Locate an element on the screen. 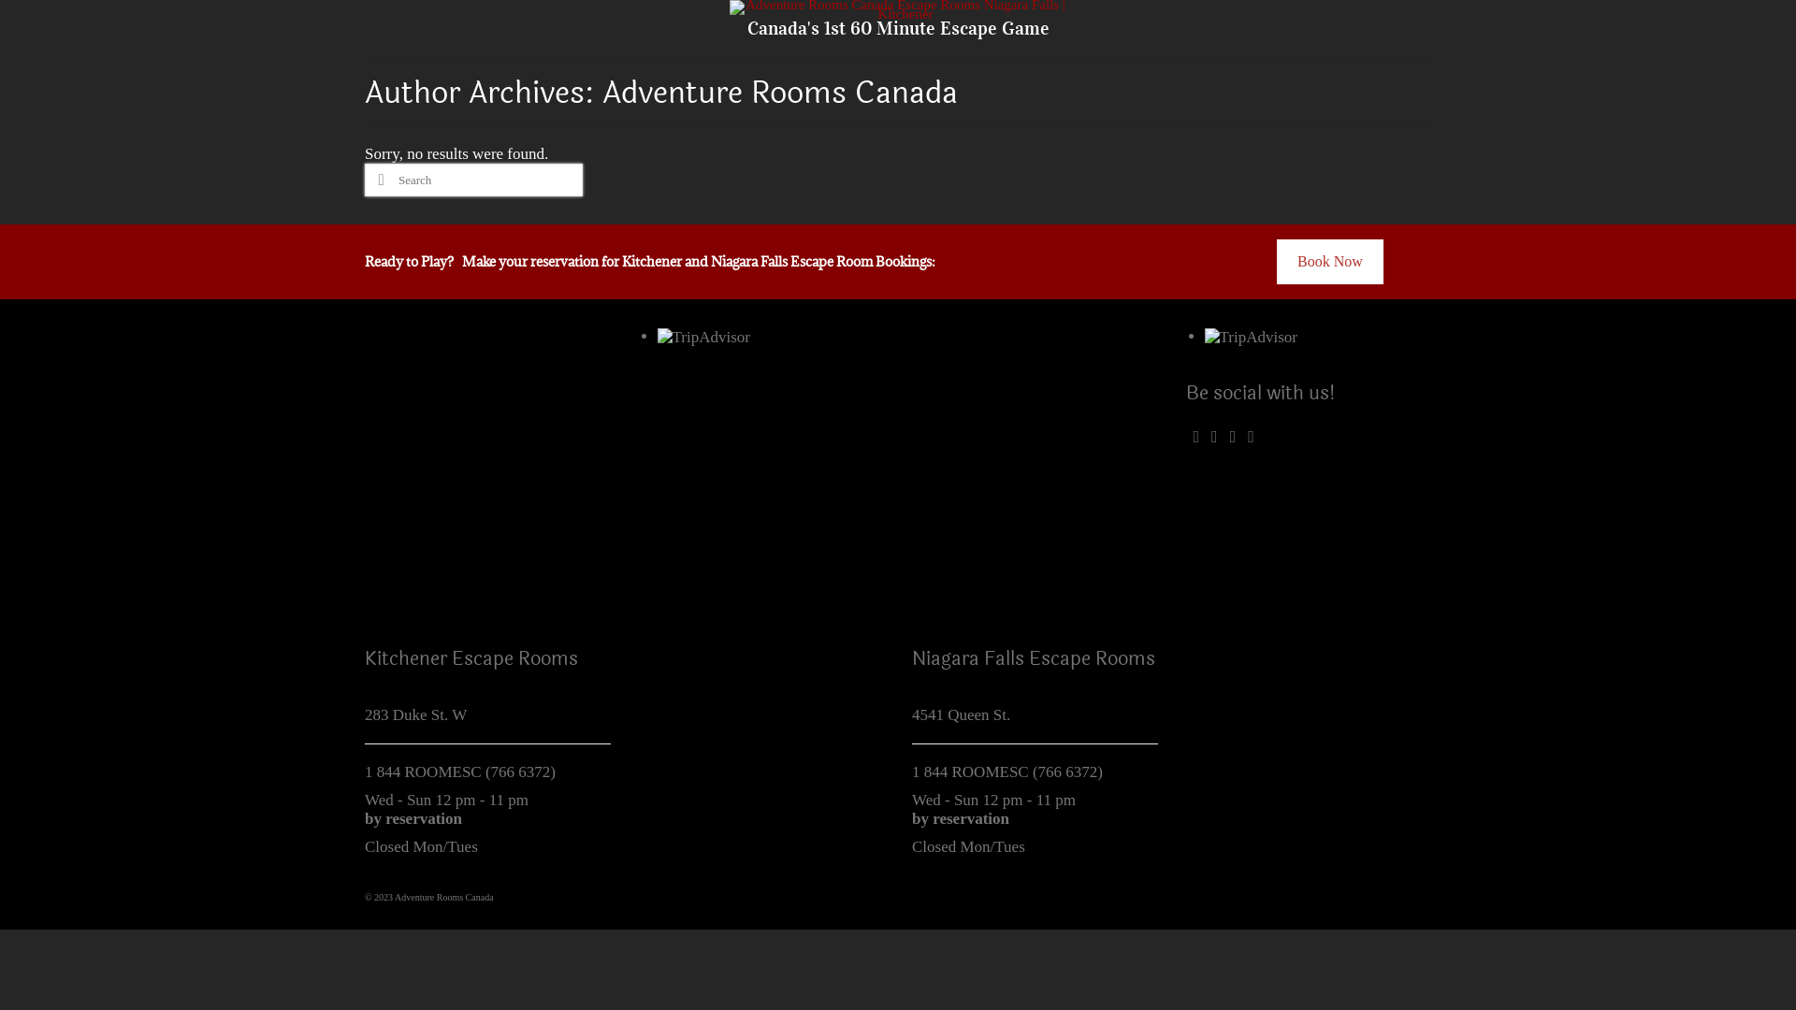 This screenshot has height=1010, width=1796. Twitter is located at coordinates (1214, 436).